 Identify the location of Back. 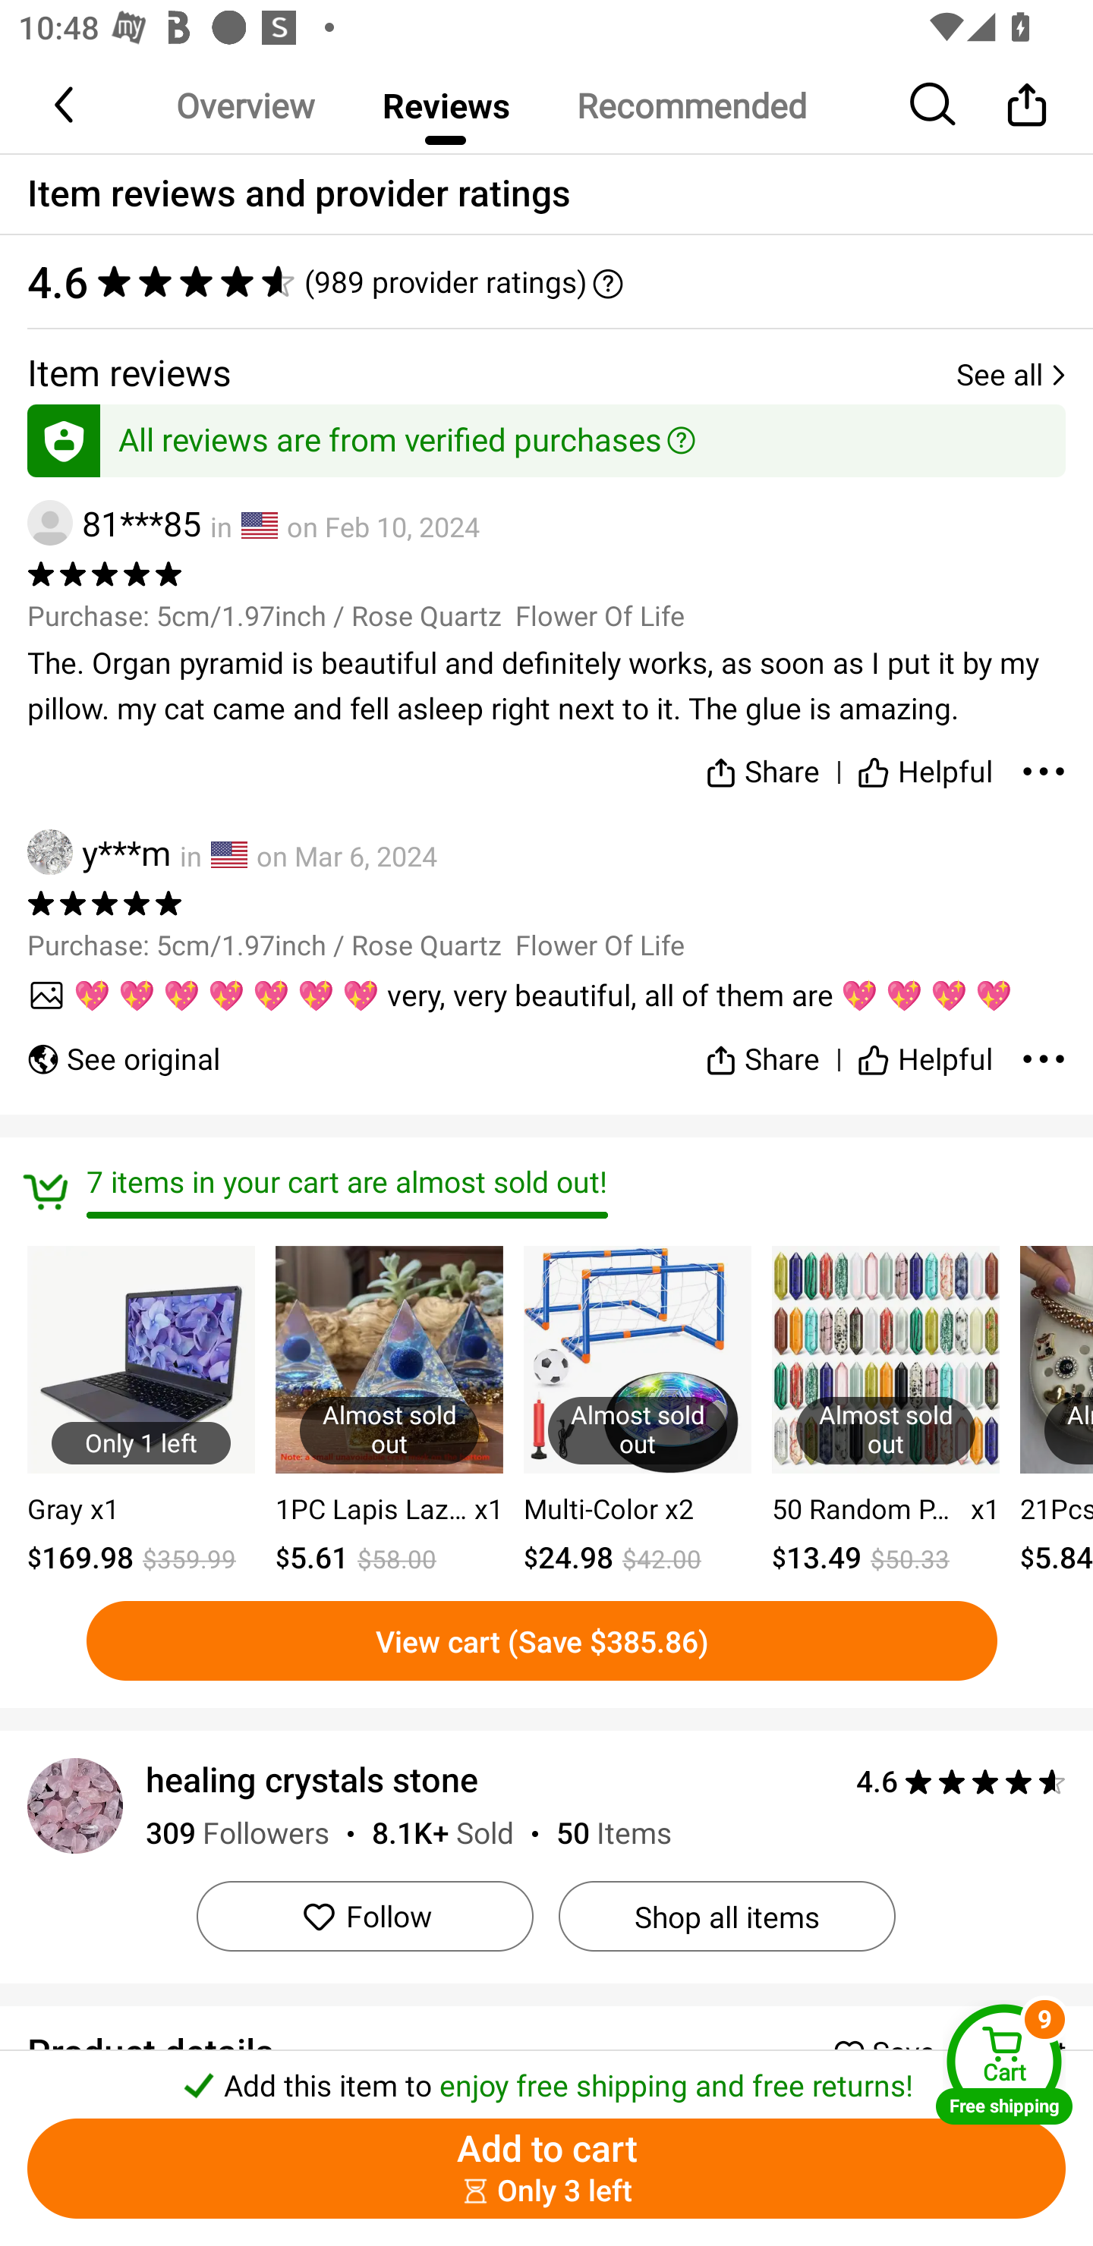
(66, 104).